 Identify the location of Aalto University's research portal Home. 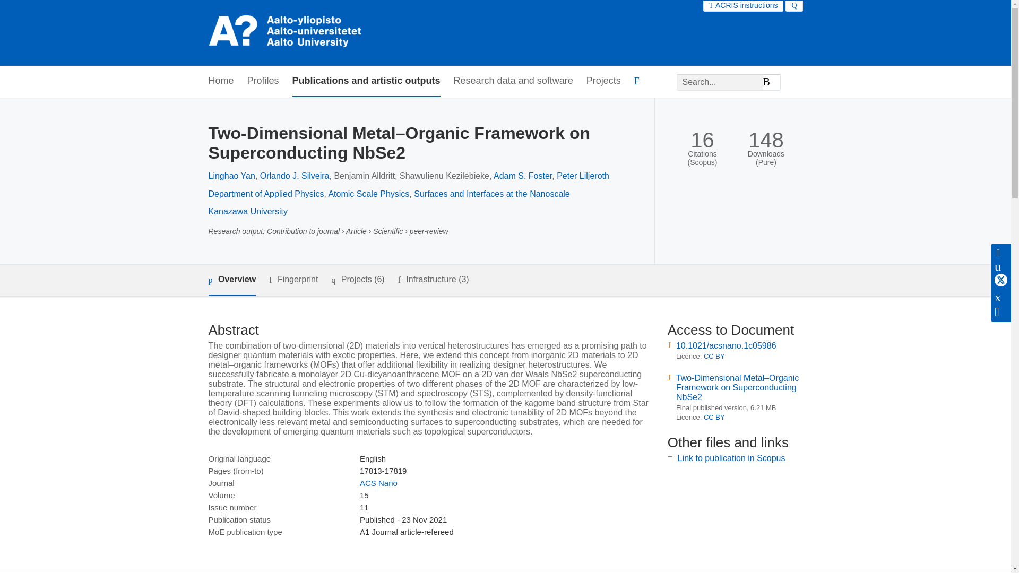
(286, 33).